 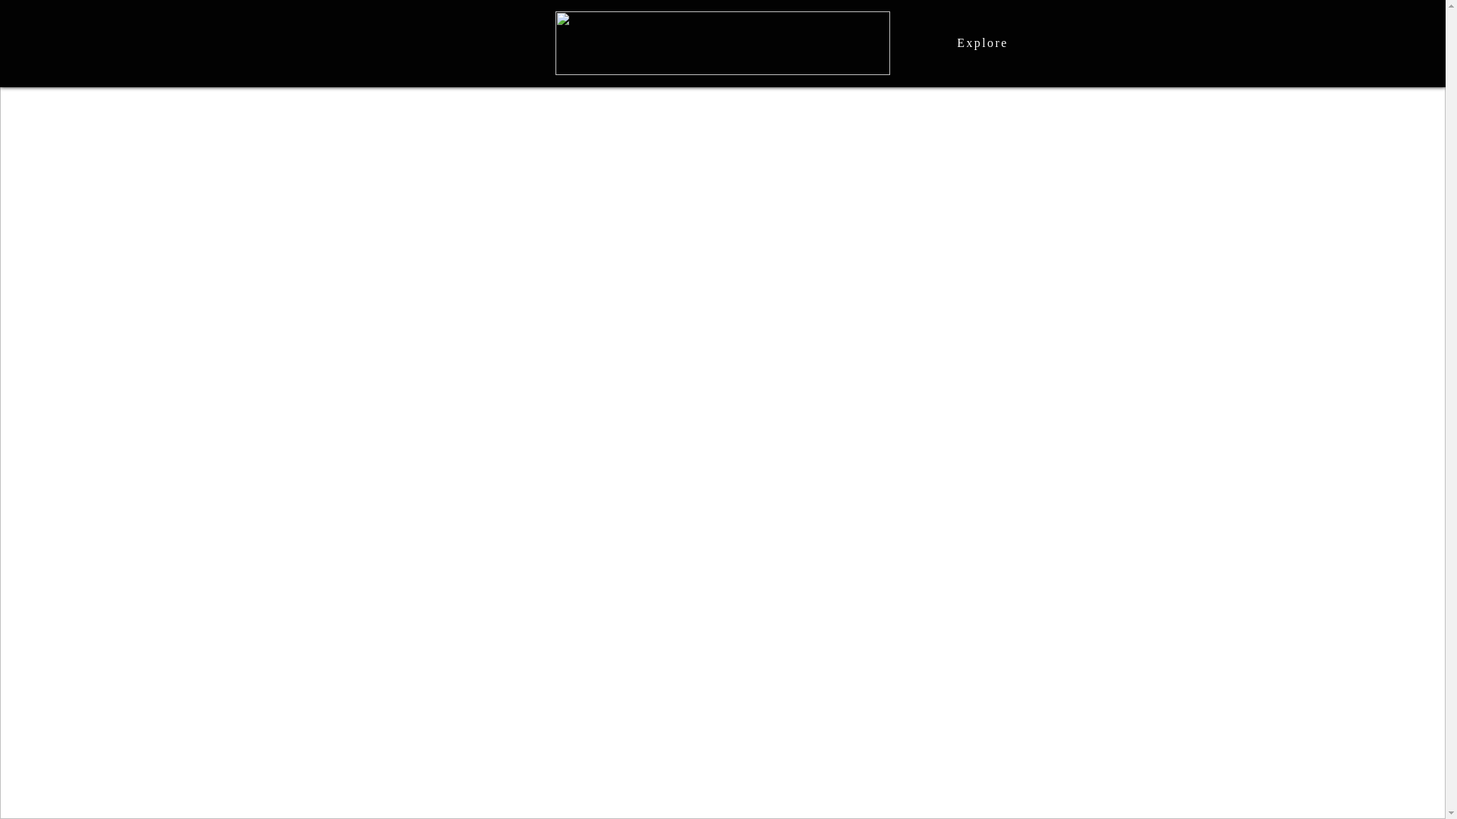 I want to click on Explore, so click(x=983, y=43).